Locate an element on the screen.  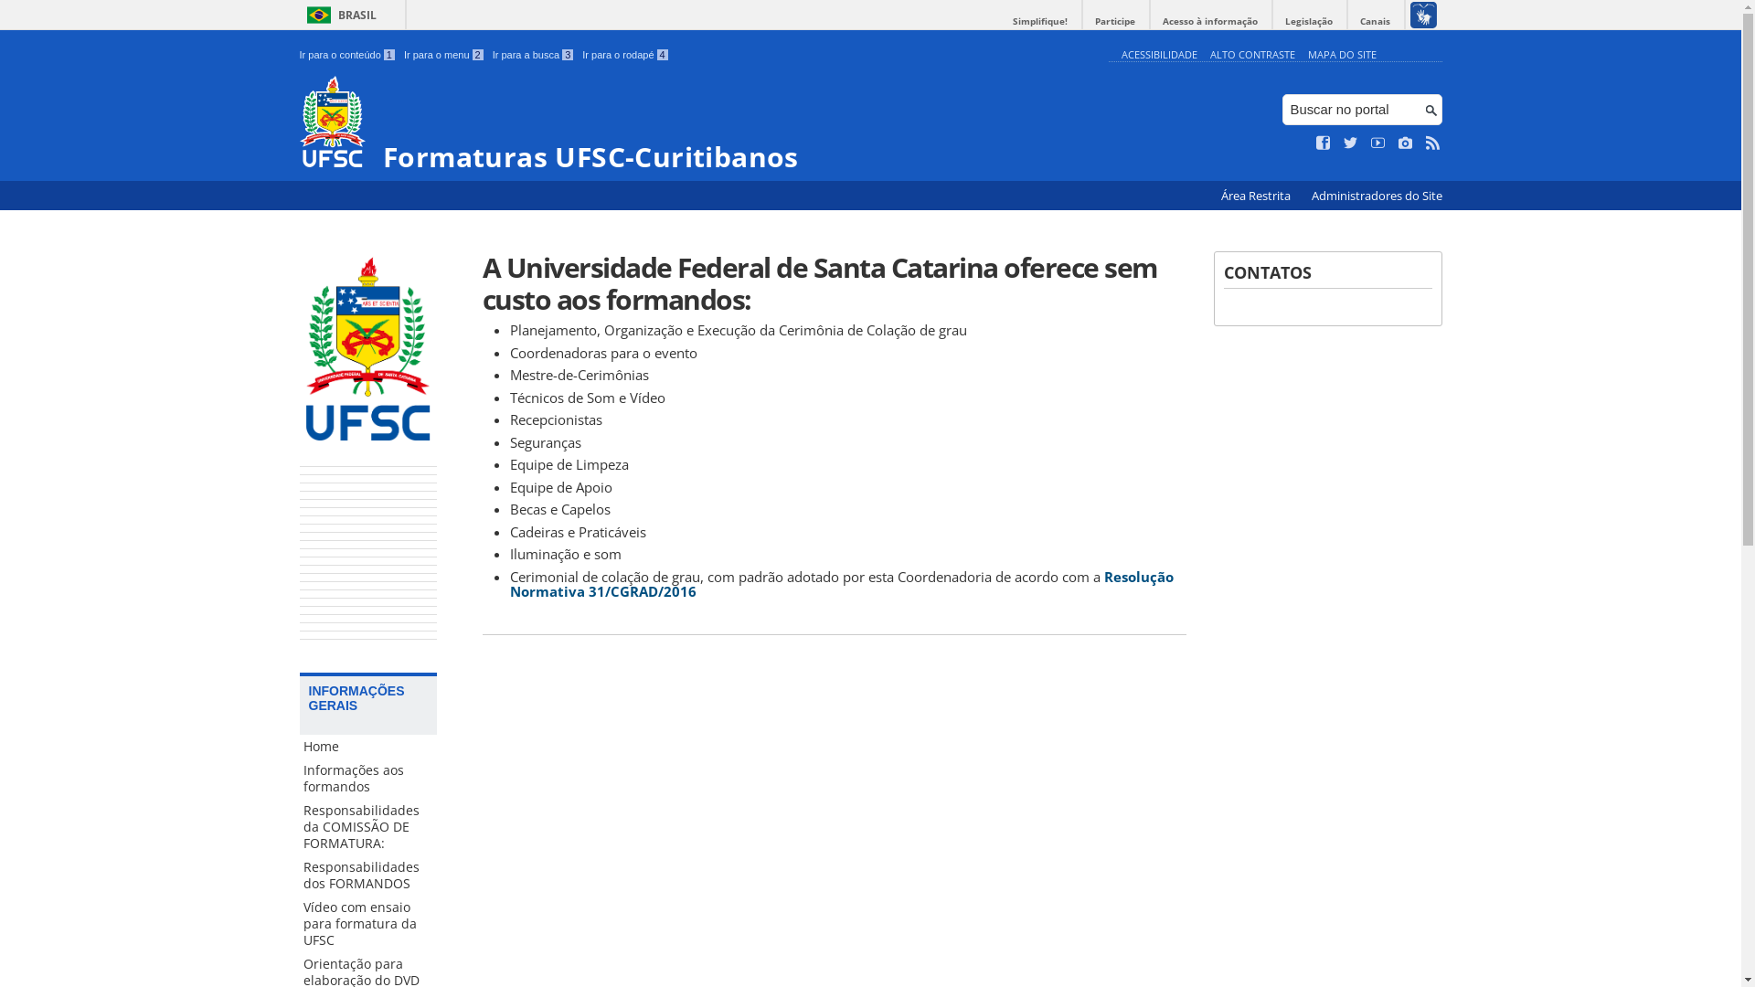
MAPA DO SITE is located at coordinates (1342, 55).